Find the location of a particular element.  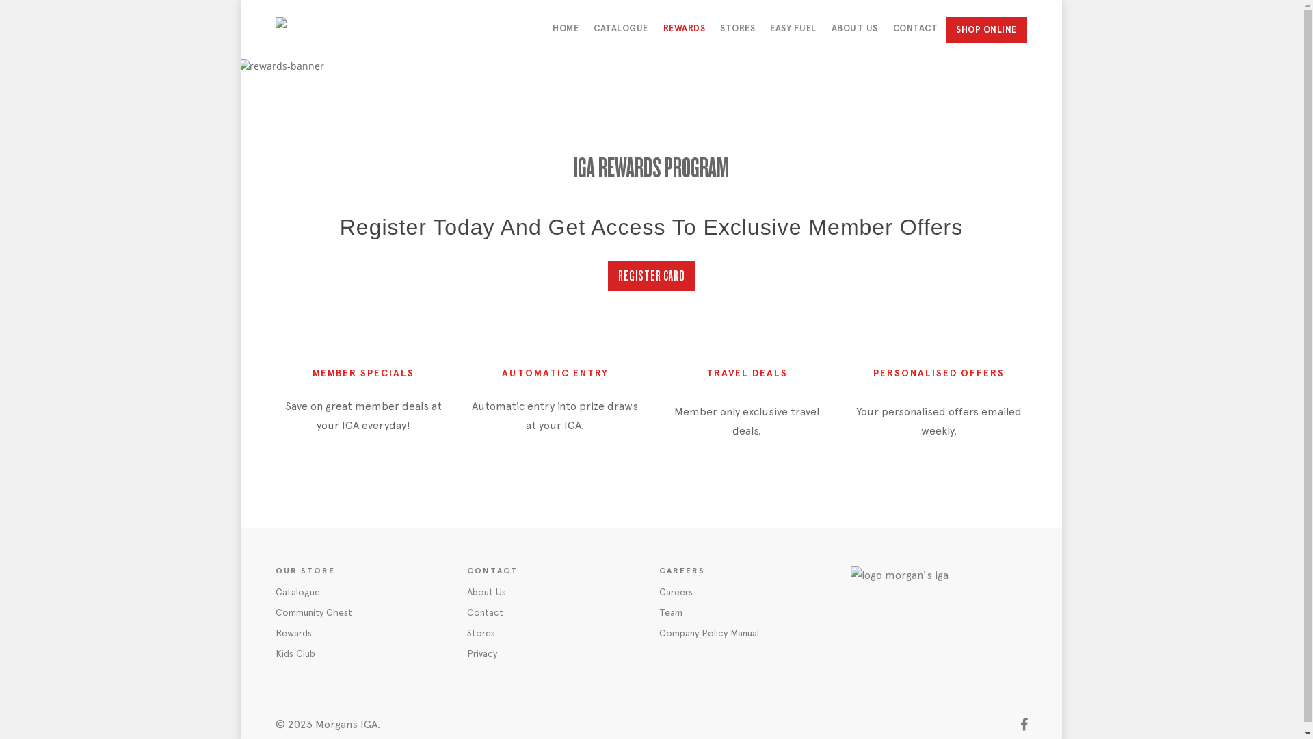

CATALOGUE is located at coordinates (621, 37).